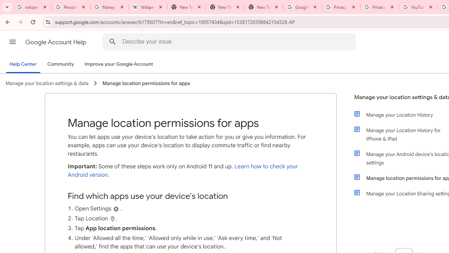 The image size is (449, 253). Describe the element at coordinates (183, 171) in the screenshot. I see `Learn how to check your Android version` at that location.